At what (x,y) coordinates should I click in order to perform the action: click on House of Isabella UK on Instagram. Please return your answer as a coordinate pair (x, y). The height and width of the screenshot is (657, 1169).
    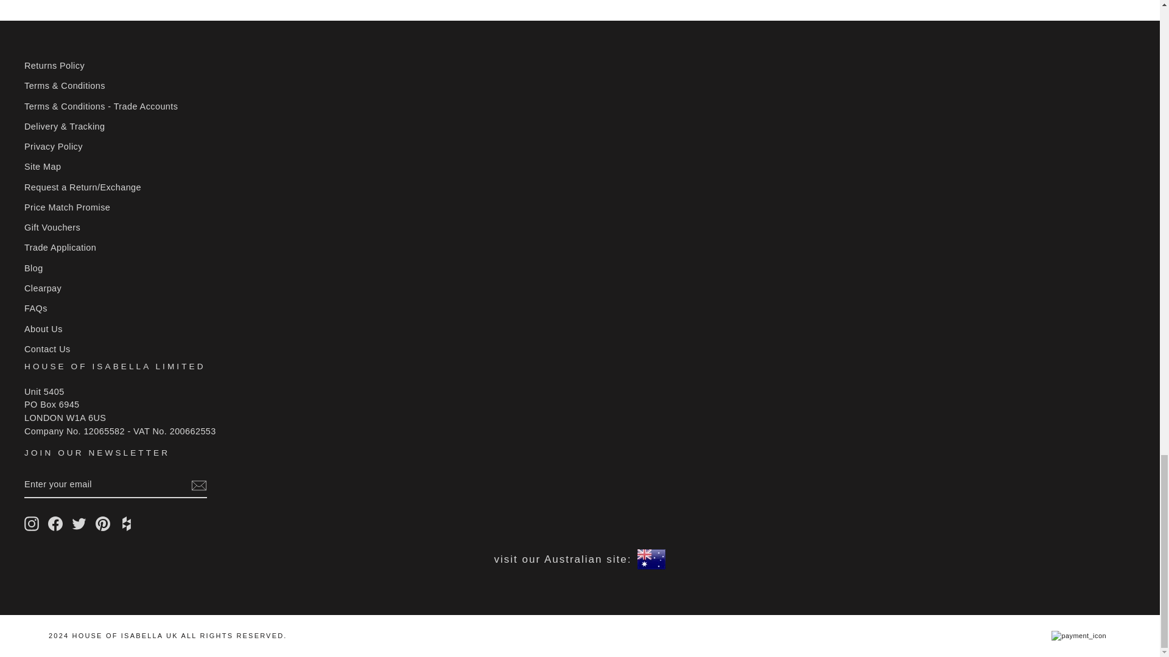
    Looking at the image, I should click on (32, 523).